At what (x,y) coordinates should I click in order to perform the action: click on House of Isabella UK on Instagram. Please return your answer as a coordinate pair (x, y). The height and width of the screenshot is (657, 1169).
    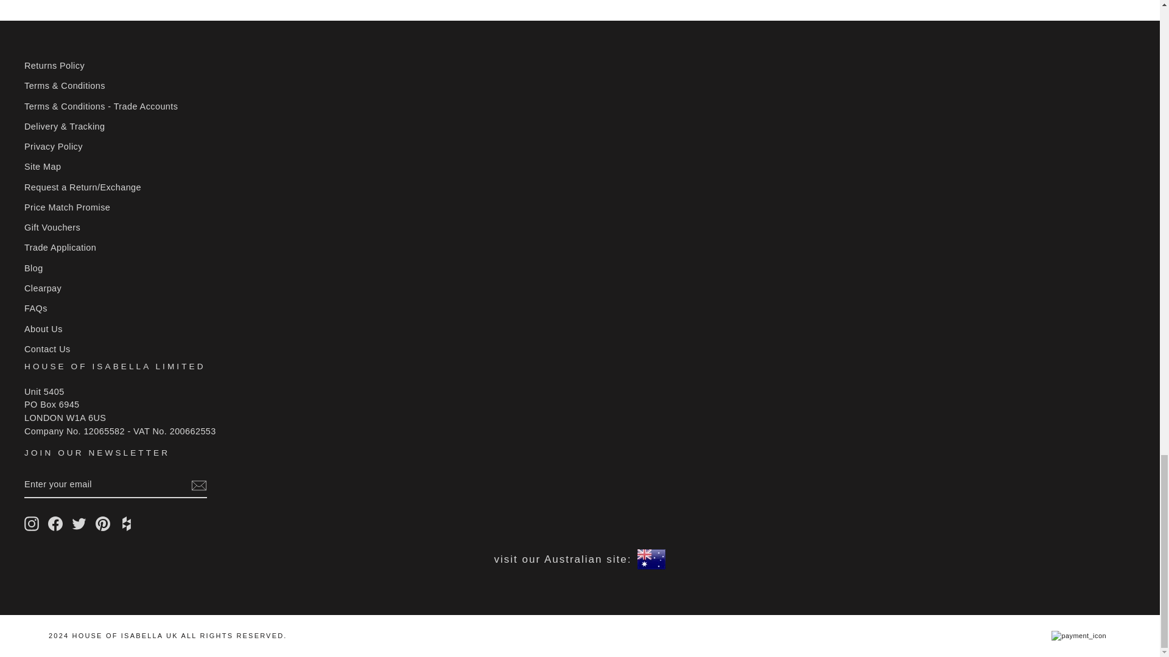
    Looking at the image, I should click on (32, 523).